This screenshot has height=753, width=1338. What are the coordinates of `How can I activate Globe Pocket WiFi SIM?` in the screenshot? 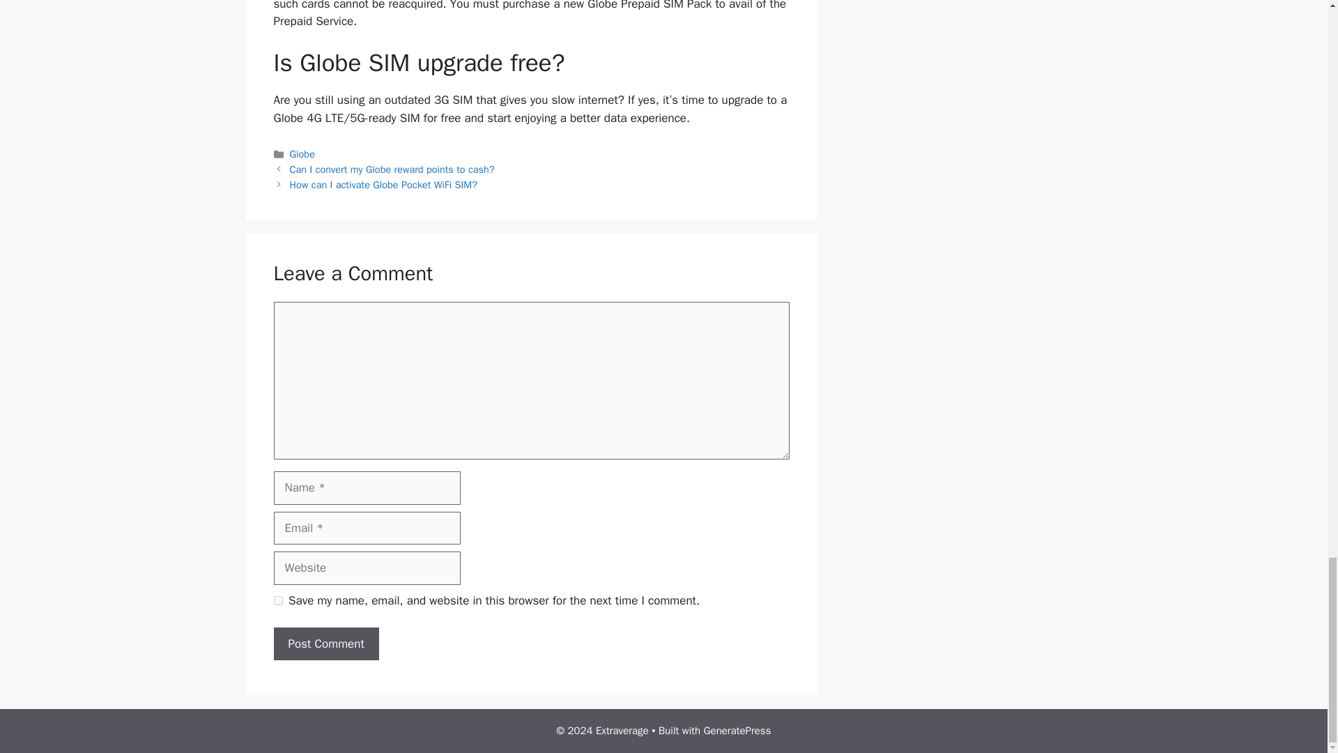 It's located at (383, 184).